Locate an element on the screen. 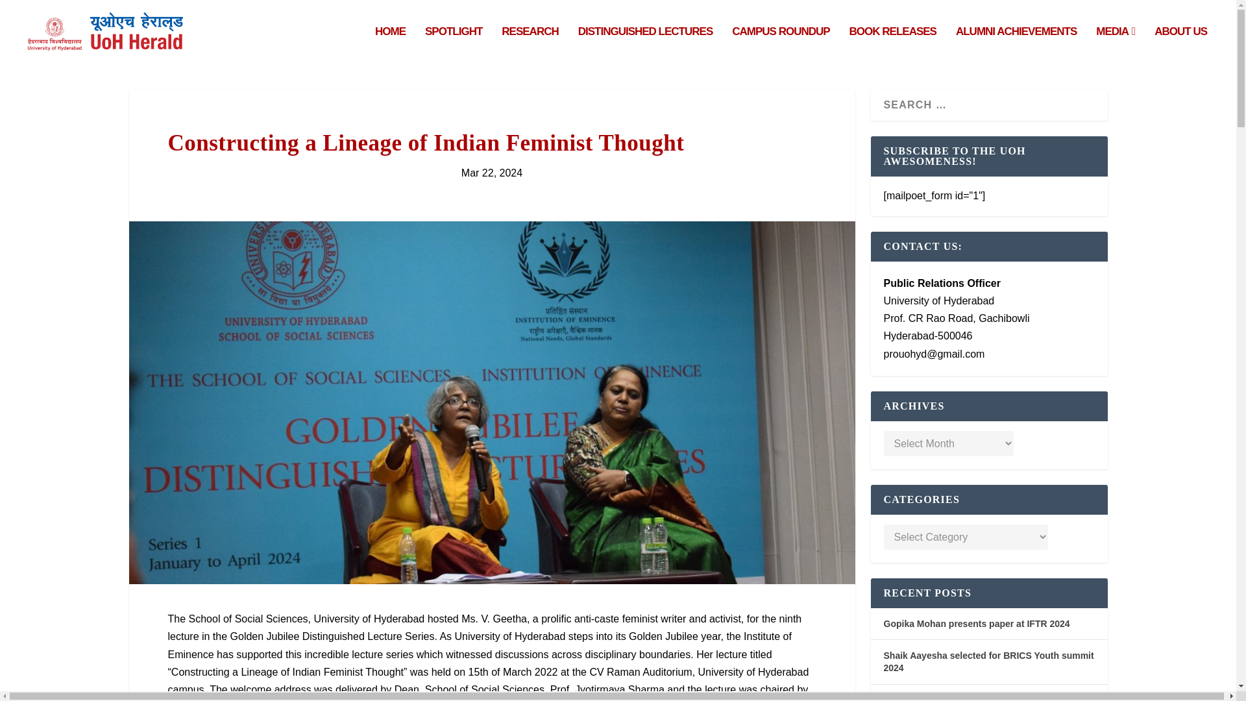 This screenshot has width=1246, height=701. BOOK RELEASES is located at coordinates (893, 45).